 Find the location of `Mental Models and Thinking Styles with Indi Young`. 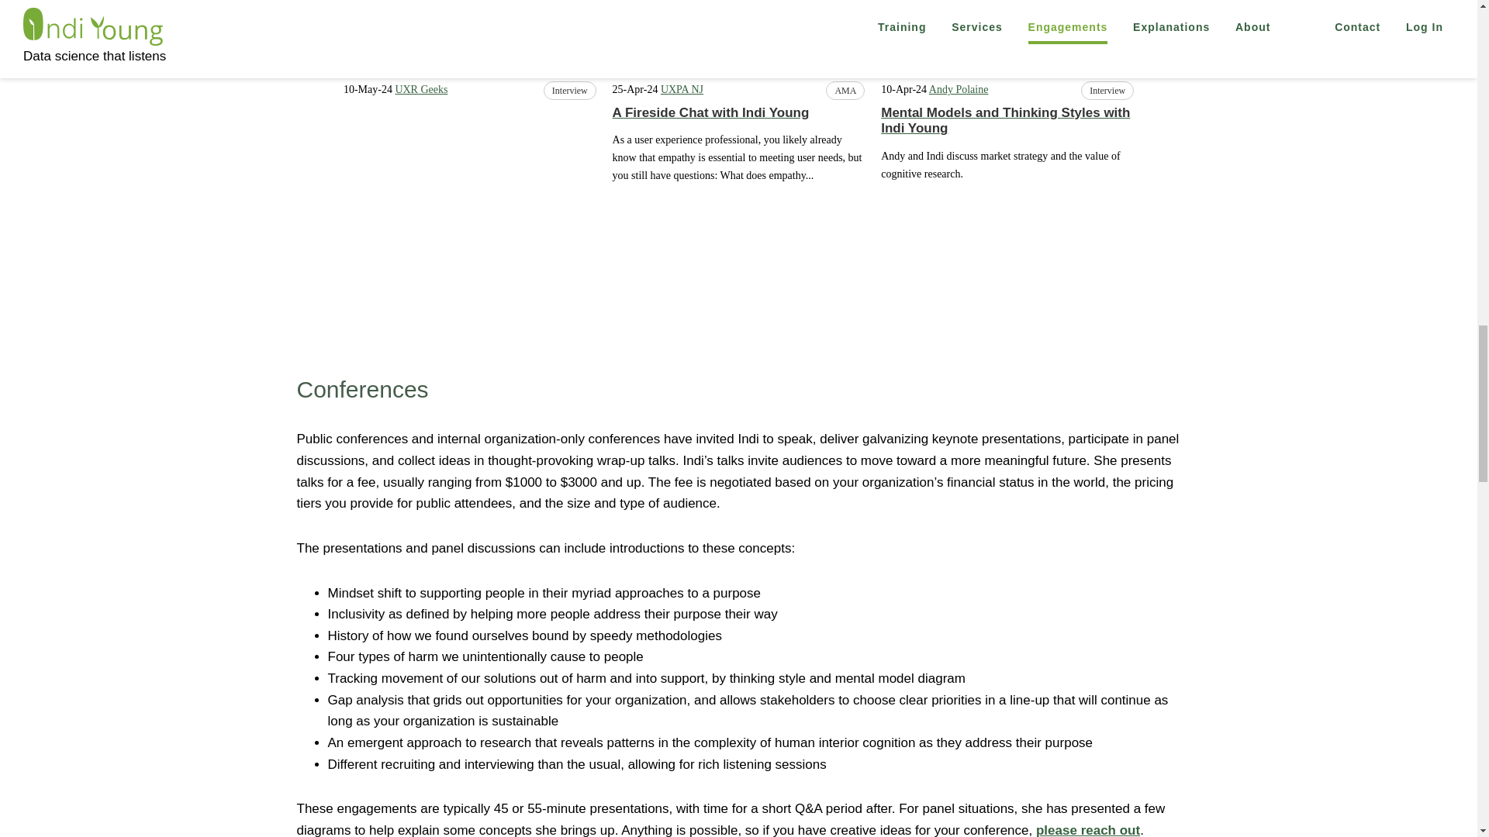

Mental Models and Thinking Styles with Indi Young is located at coordinates (1007, 121).